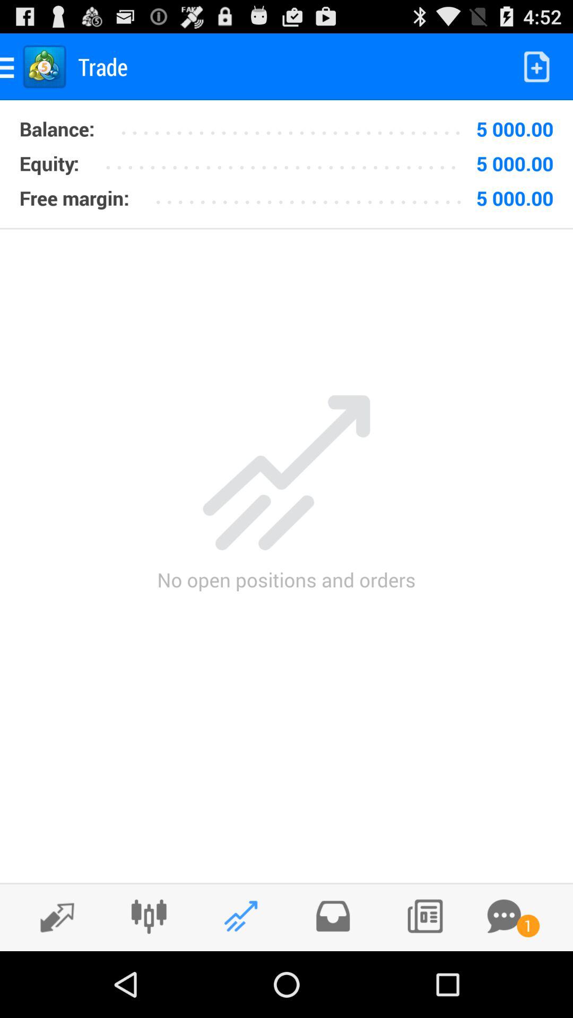 The image size is (573, 1018). What do you see at coordinates (424, 916) in the screenshot?
I see `print document` at bounding box center [424, 916].